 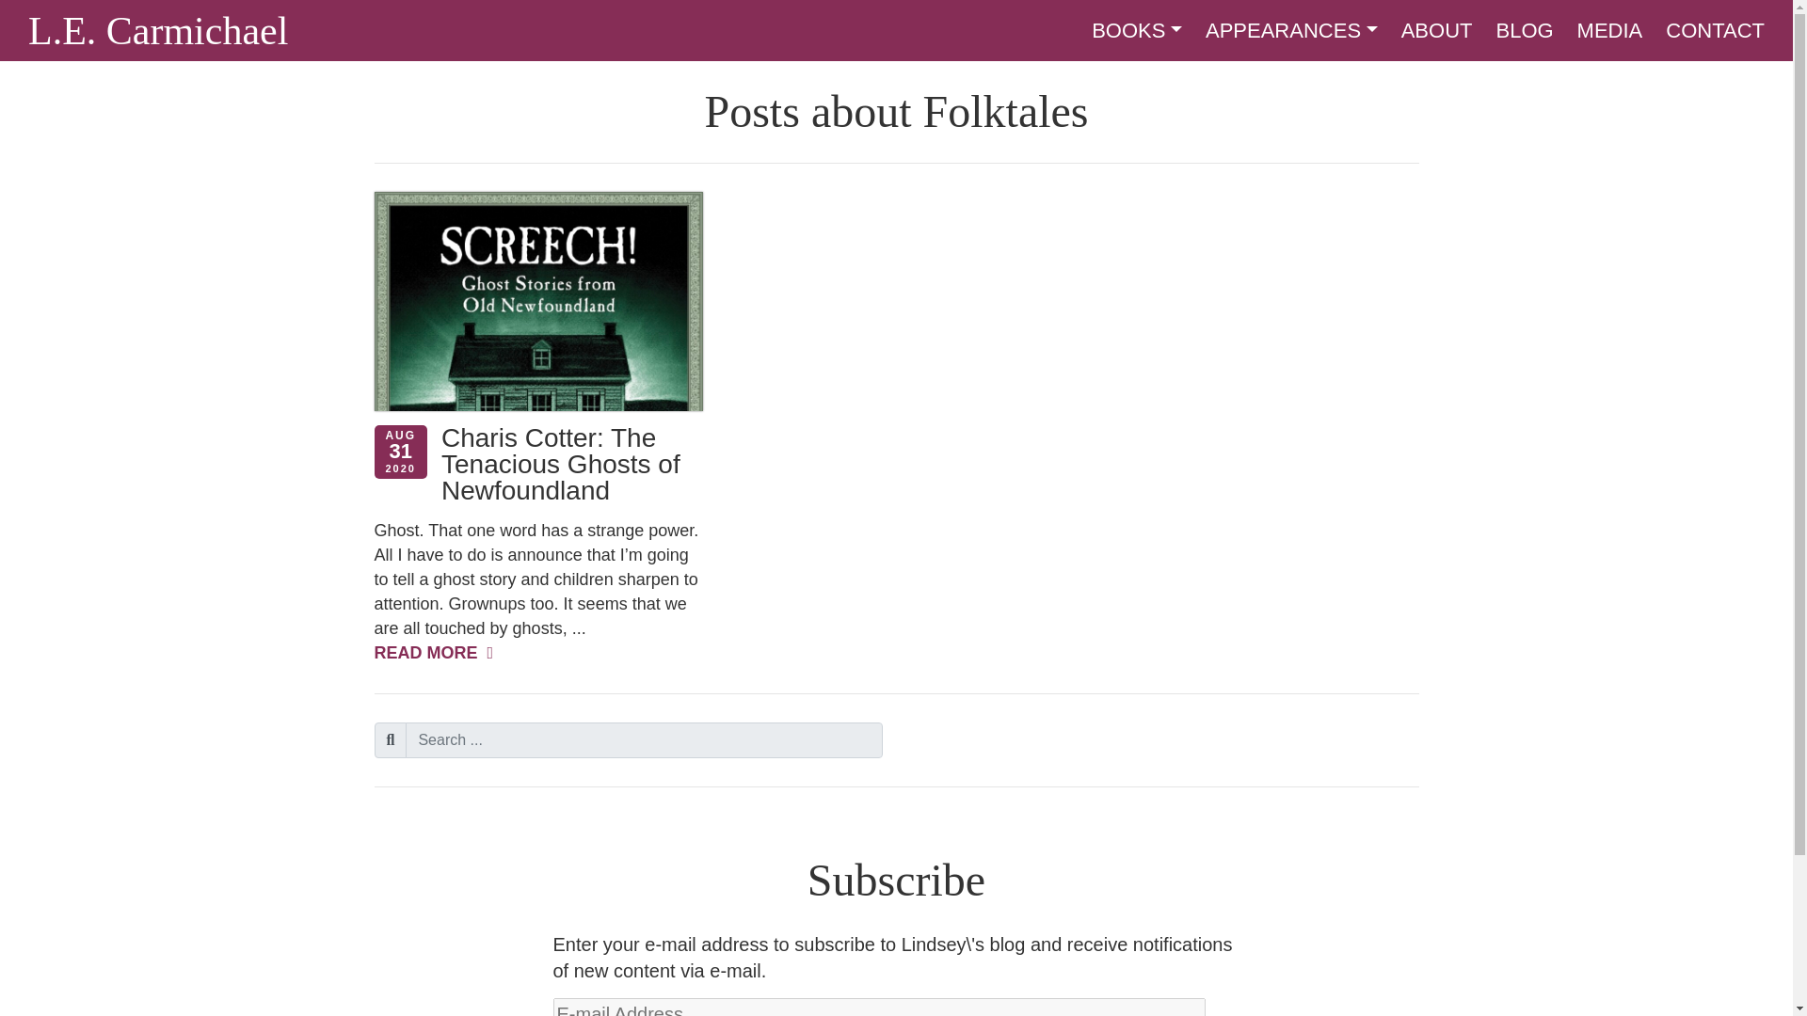 I want to click on BOOKS, so click(x=1136, y=30).